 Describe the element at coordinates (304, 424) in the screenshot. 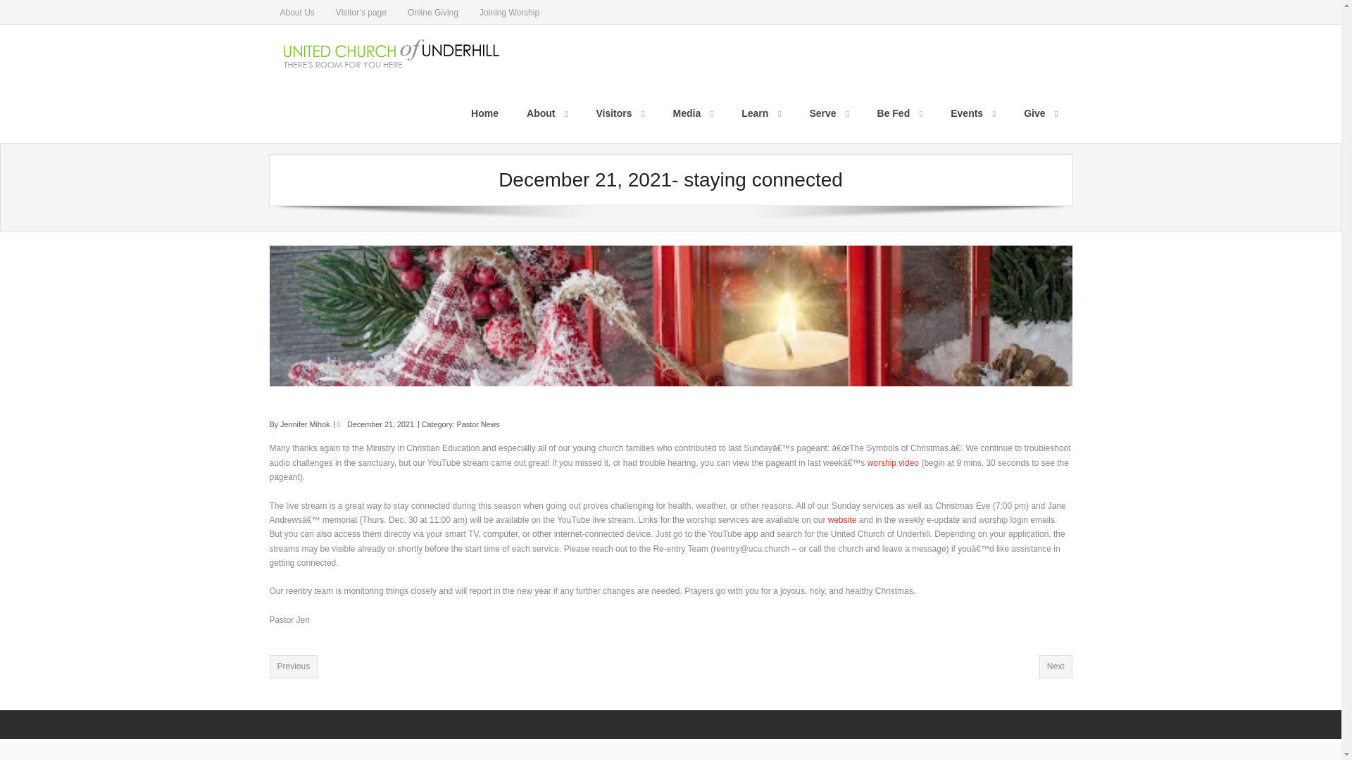

I see `View all posts by Jennifer Mihok` at that location.